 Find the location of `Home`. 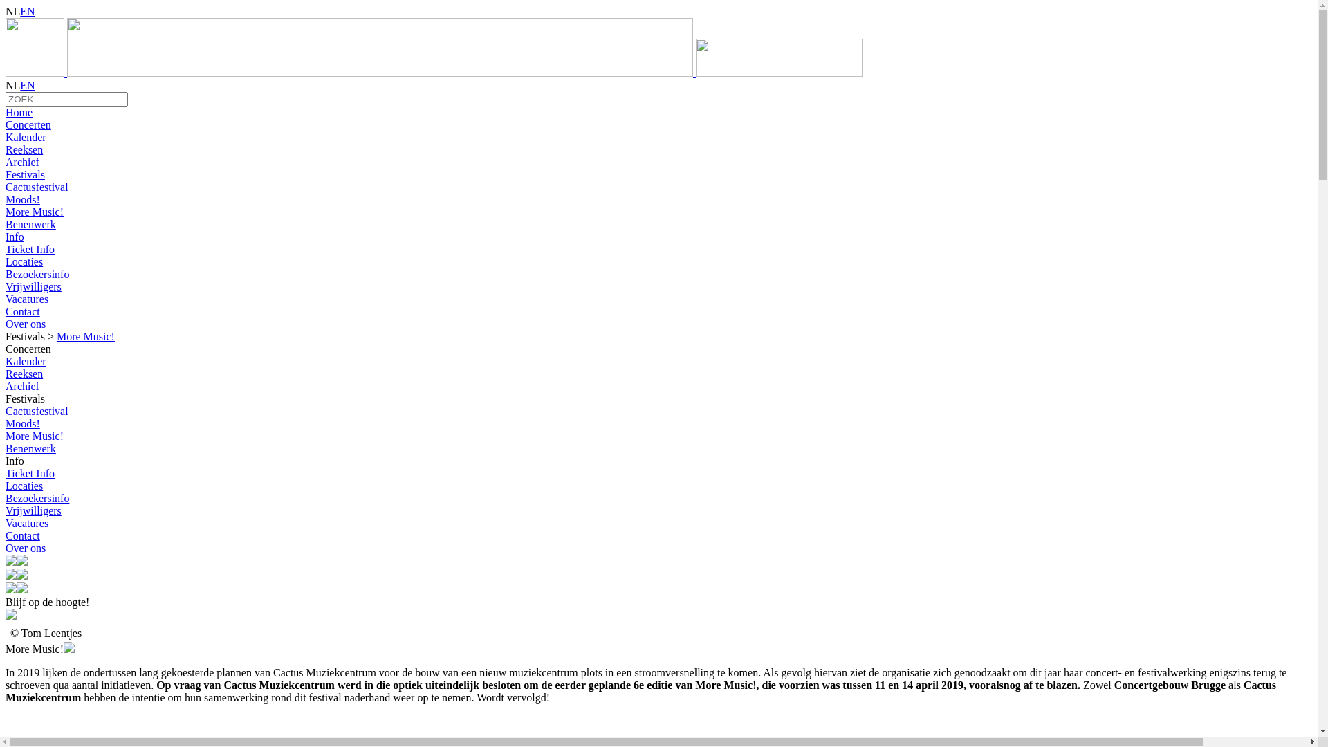

Home is located at coordinates (658, 113).